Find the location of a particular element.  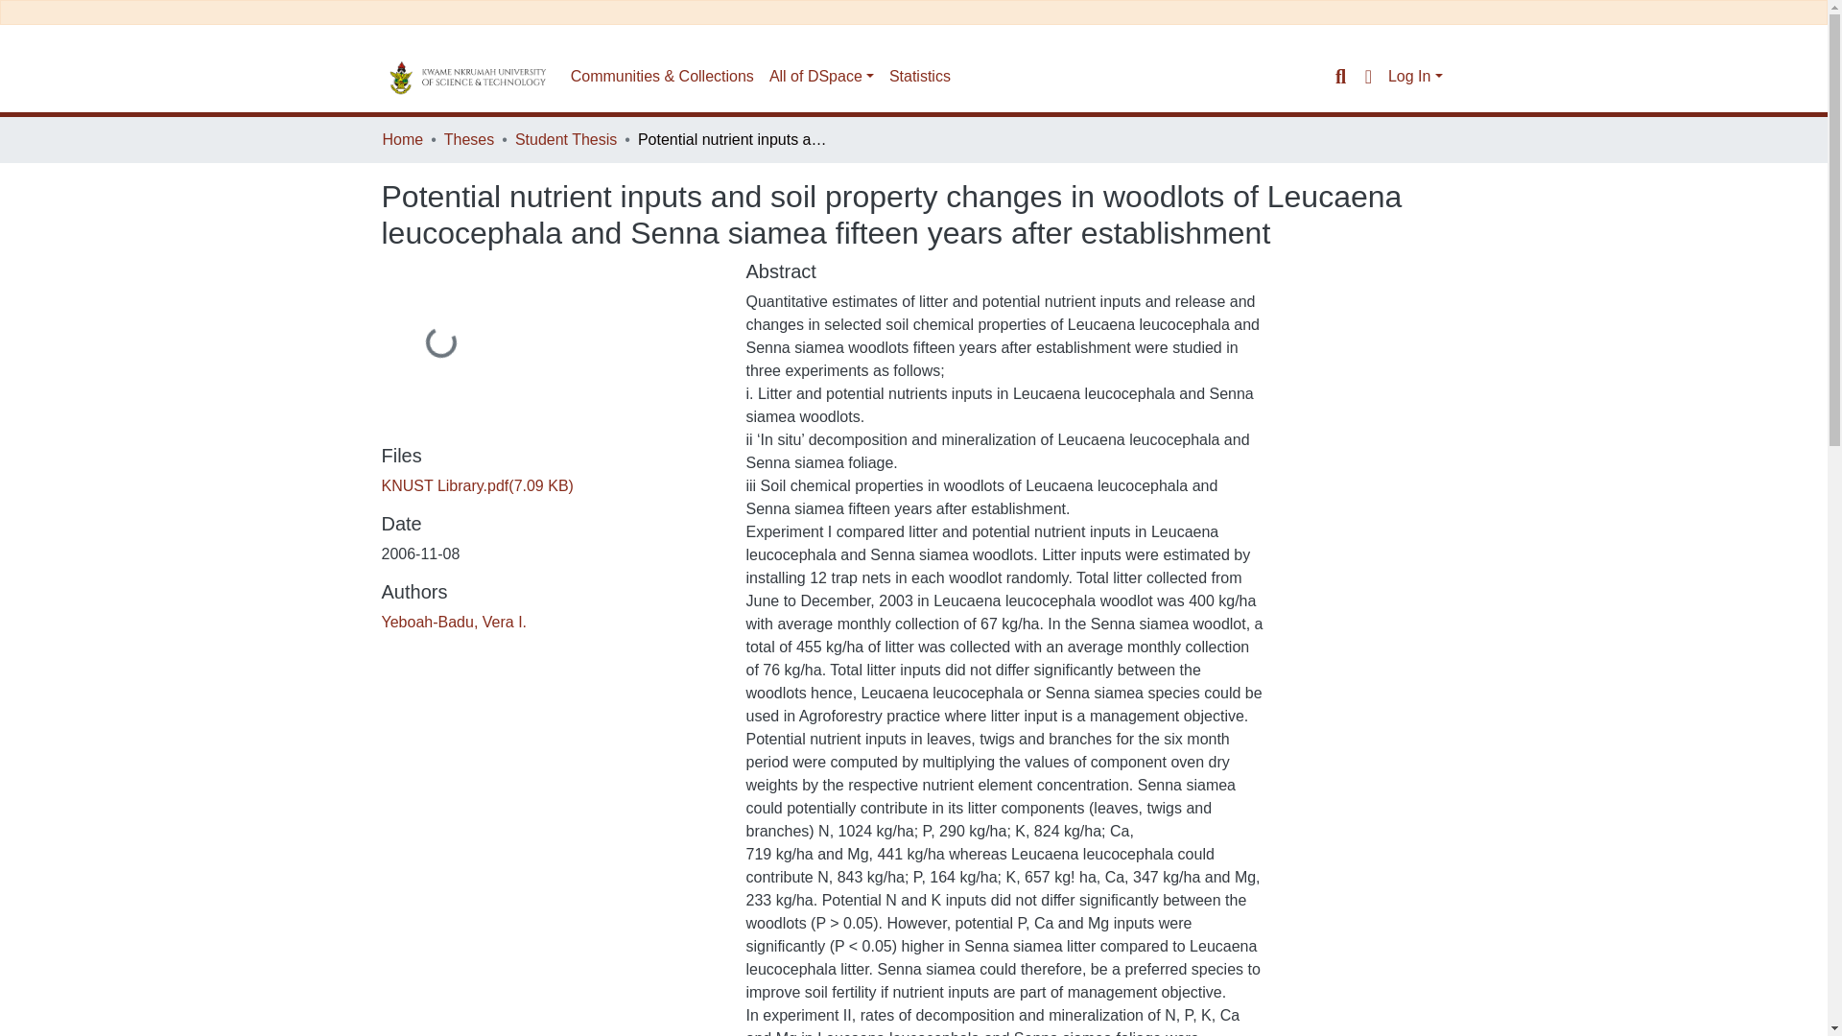

Yeboah-Badu, Vera I. is located at coordinates (454, 622).